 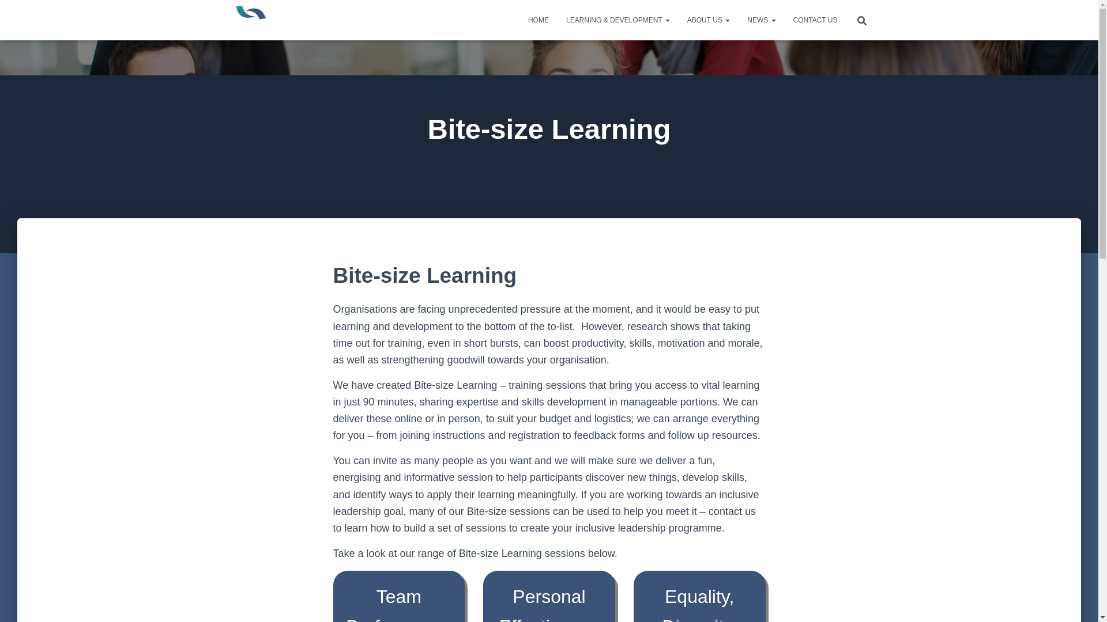 I want to click on Cerulean, so click(x=266, y=20).